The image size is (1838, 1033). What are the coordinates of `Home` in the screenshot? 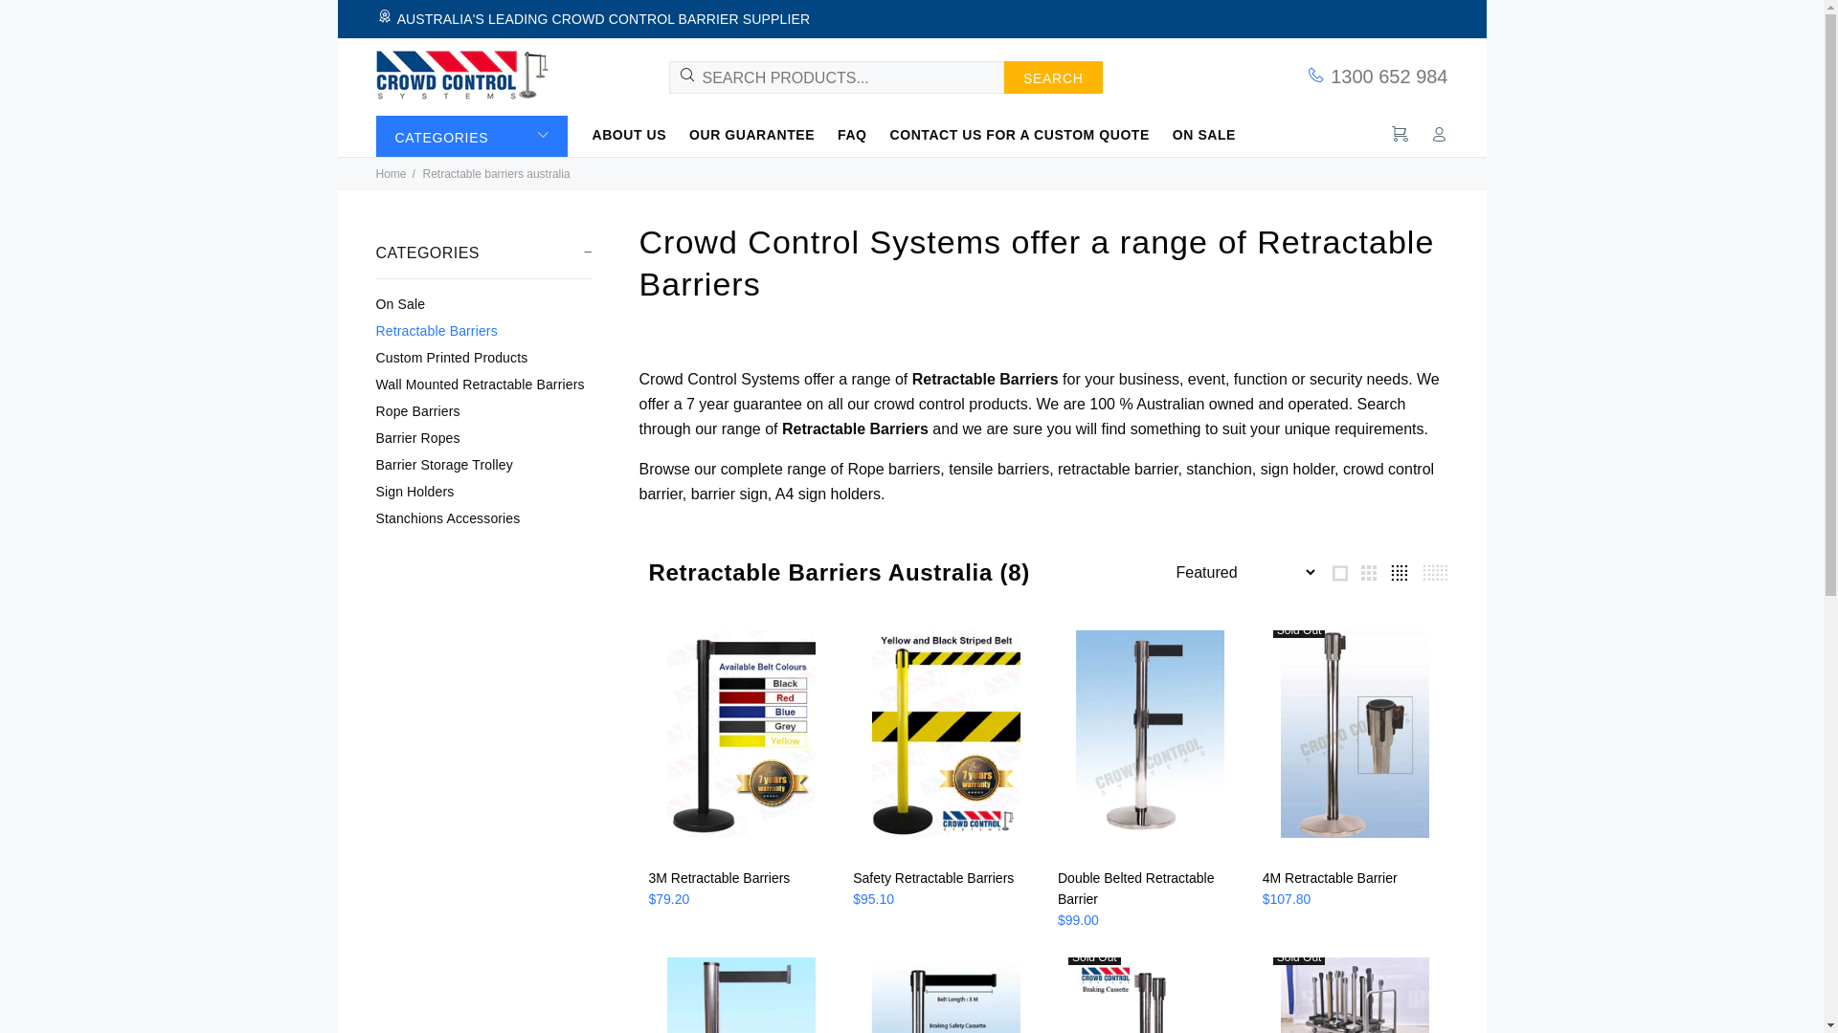 It's located at (391, 174).